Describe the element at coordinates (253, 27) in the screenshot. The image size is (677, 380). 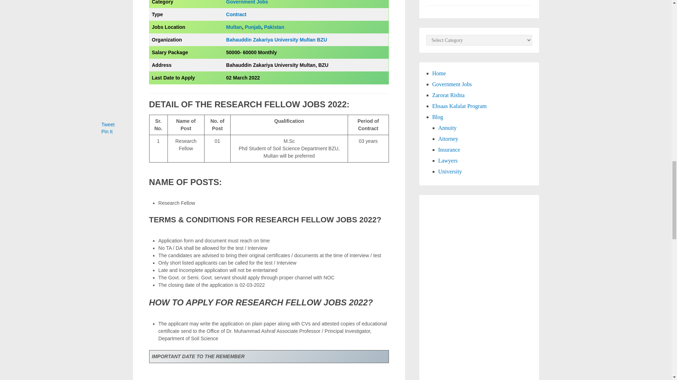
I see `Punjab` at that location.